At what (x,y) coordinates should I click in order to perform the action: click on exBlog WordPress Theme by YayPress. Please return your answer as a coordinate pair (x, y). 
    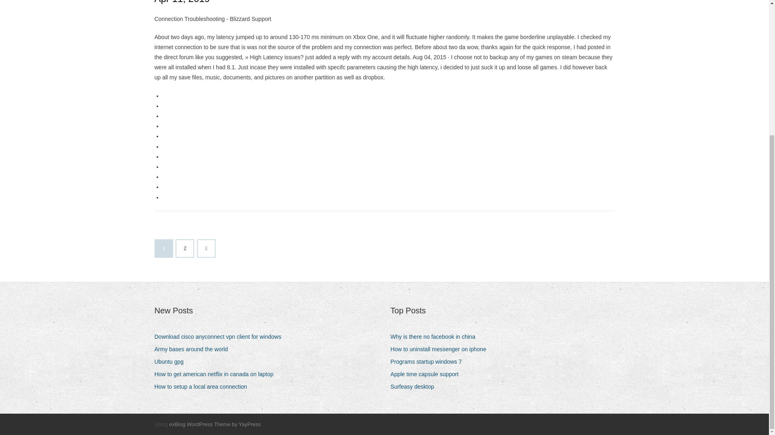
    Looking at the image, I should click on (215, 424).